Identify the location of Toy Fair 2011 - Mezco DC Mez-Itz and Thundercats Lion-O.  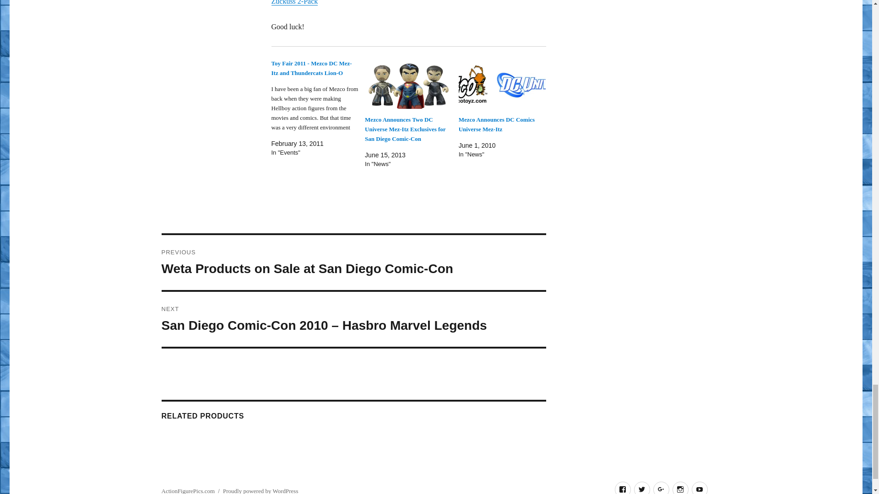
(318, 108).